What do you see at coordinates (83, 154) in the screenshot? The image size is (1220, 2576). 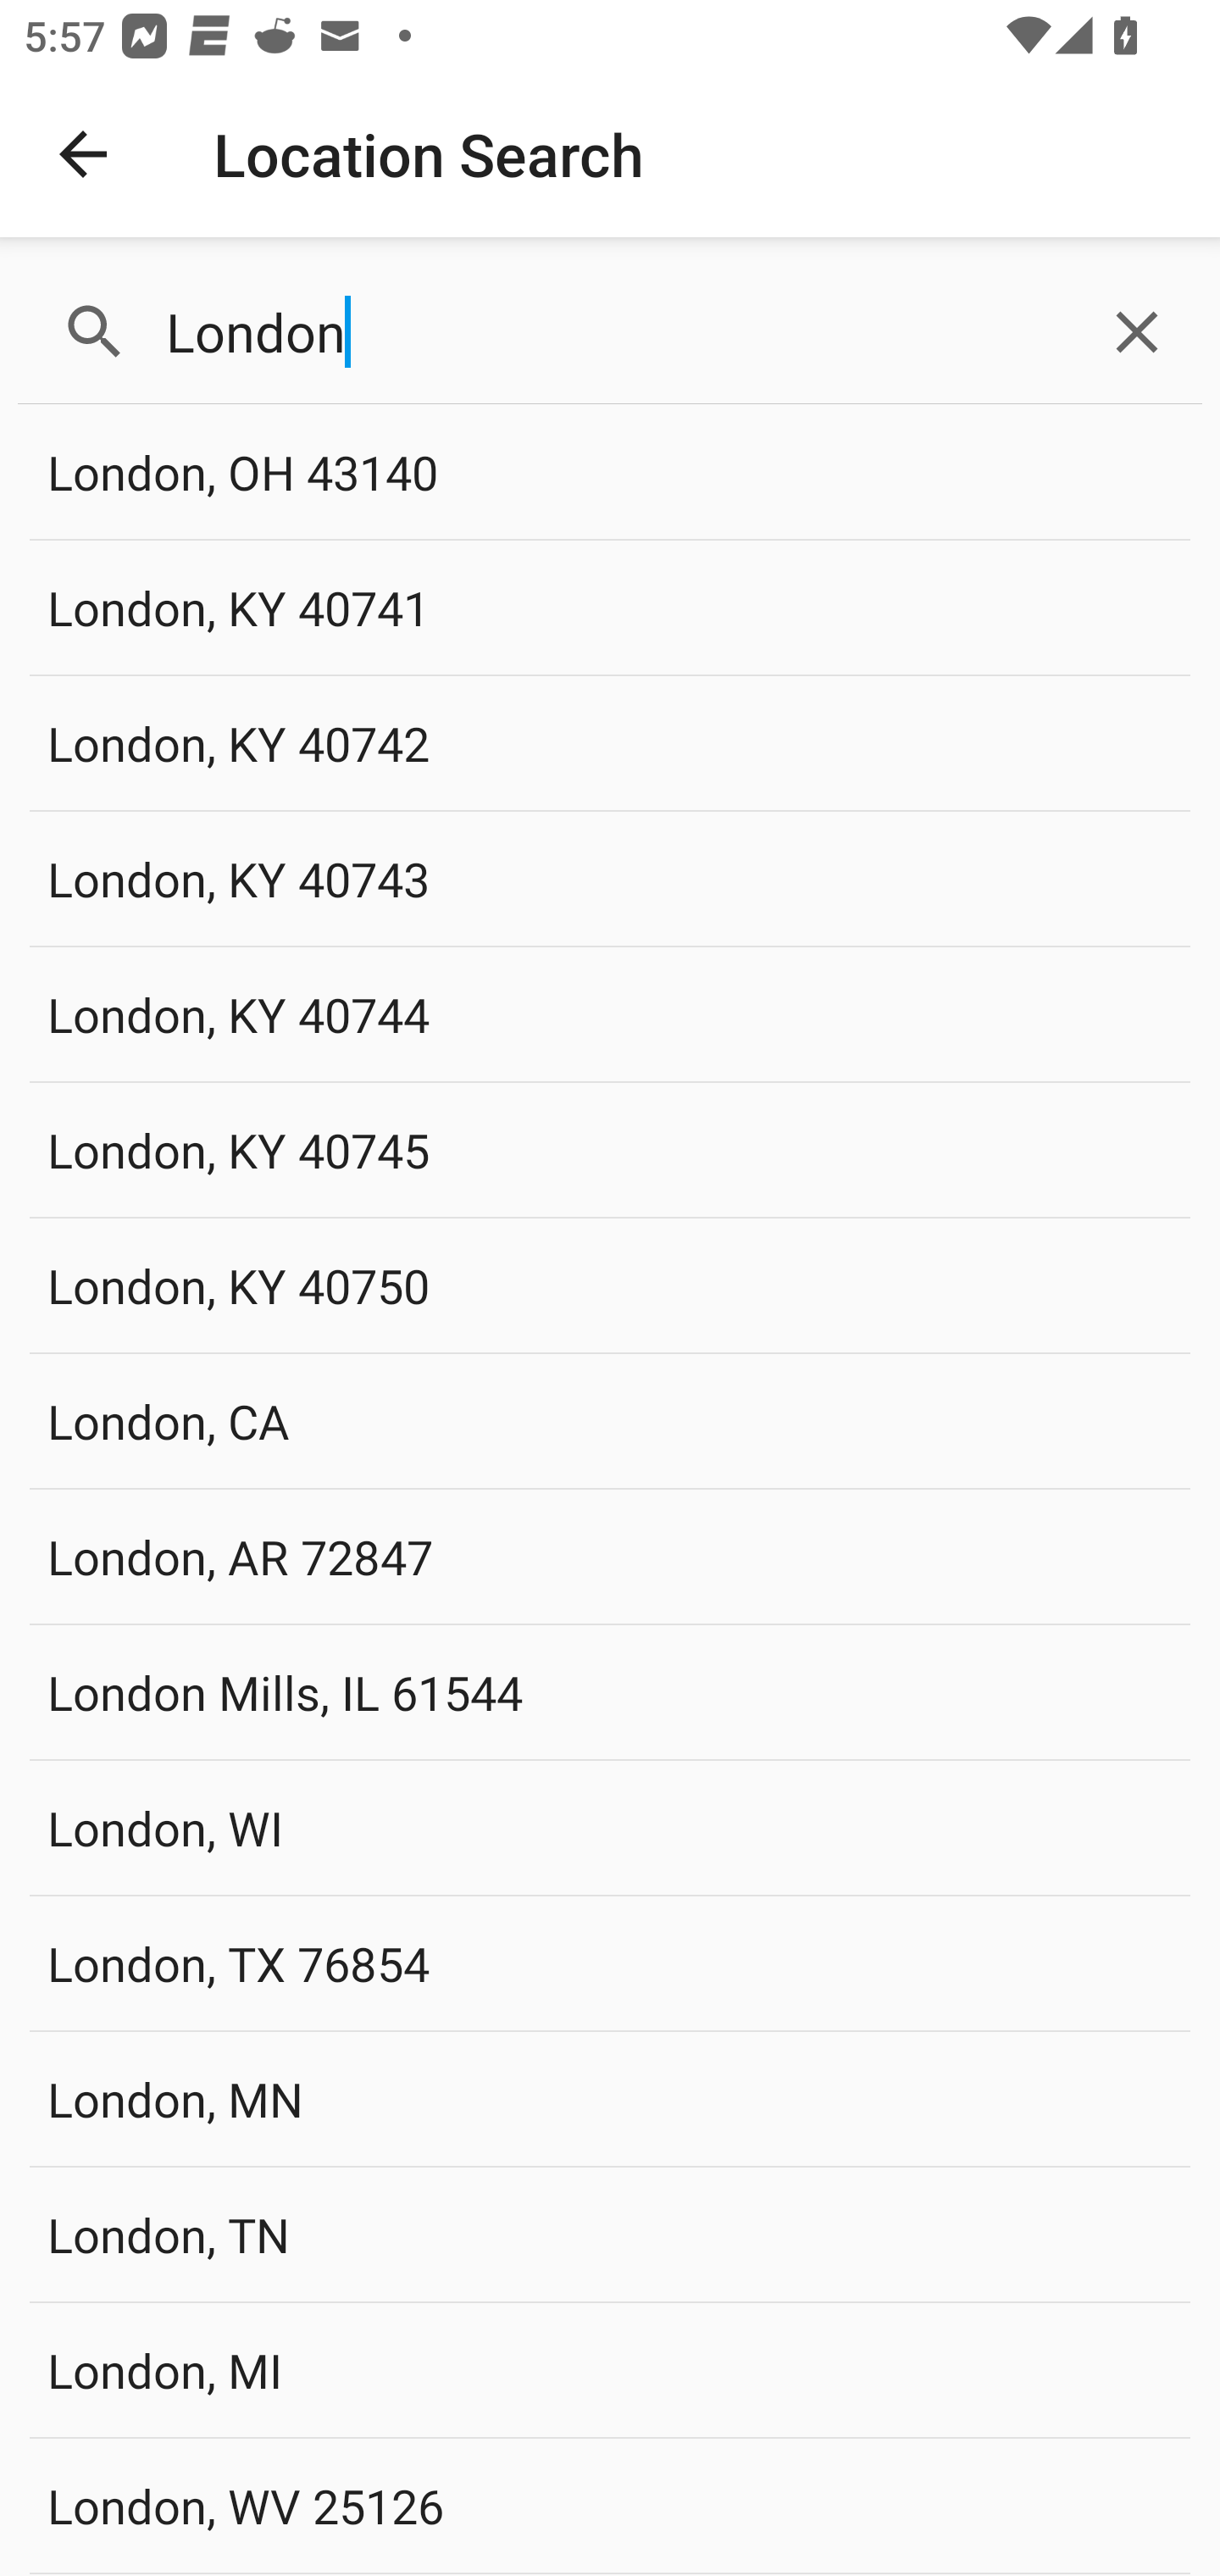 I see `Navigate up` at bounding box center [83, 154].